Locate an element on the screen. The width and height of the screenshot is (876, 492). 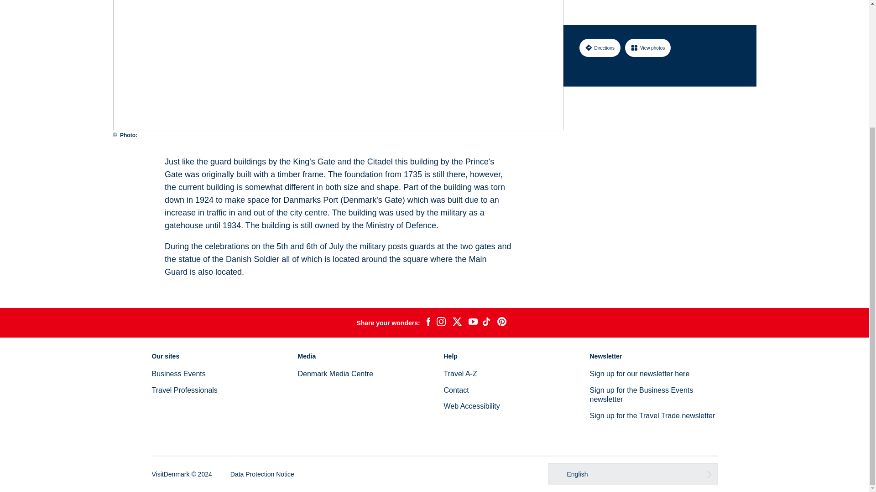
Contact is located at coordinates (456, 390).